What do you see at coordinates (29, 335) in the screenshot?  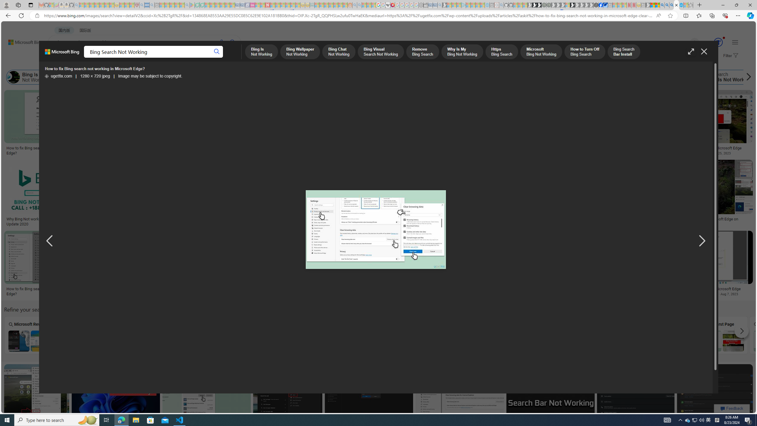 I see `Microsoft Rewards` at bounding box center [29, 335].